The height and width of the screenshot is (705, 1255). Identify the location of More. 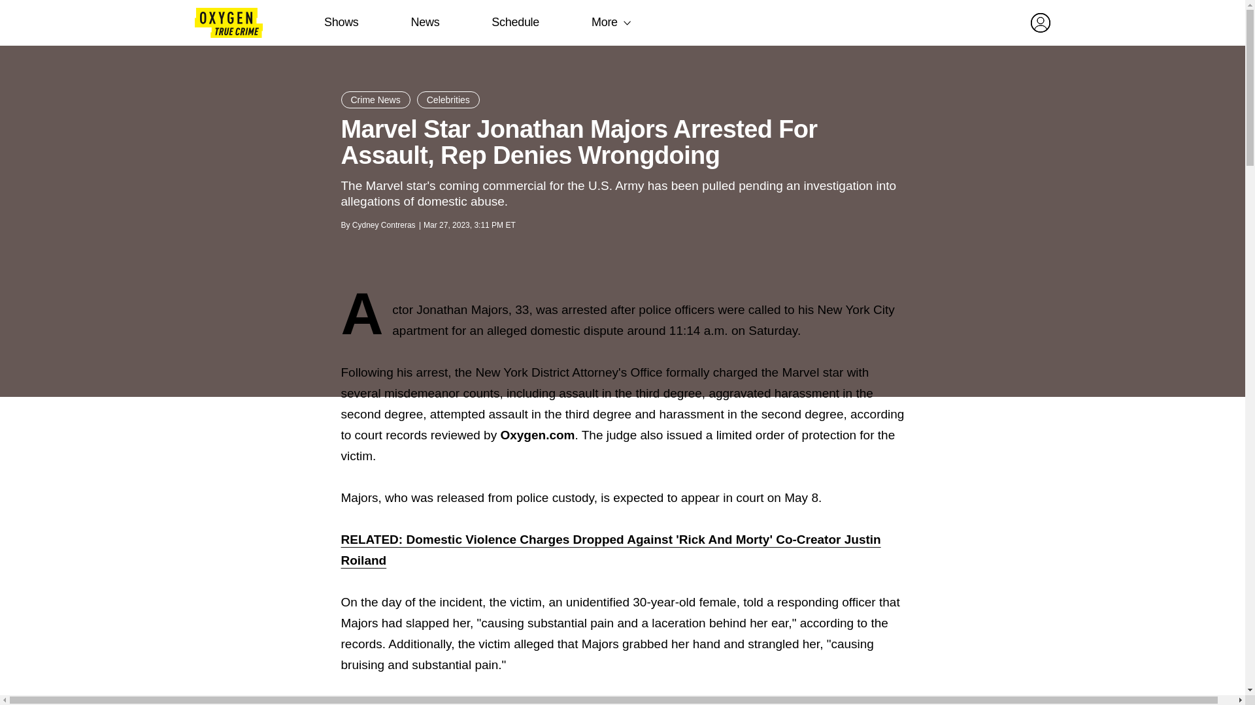
(604, 22).